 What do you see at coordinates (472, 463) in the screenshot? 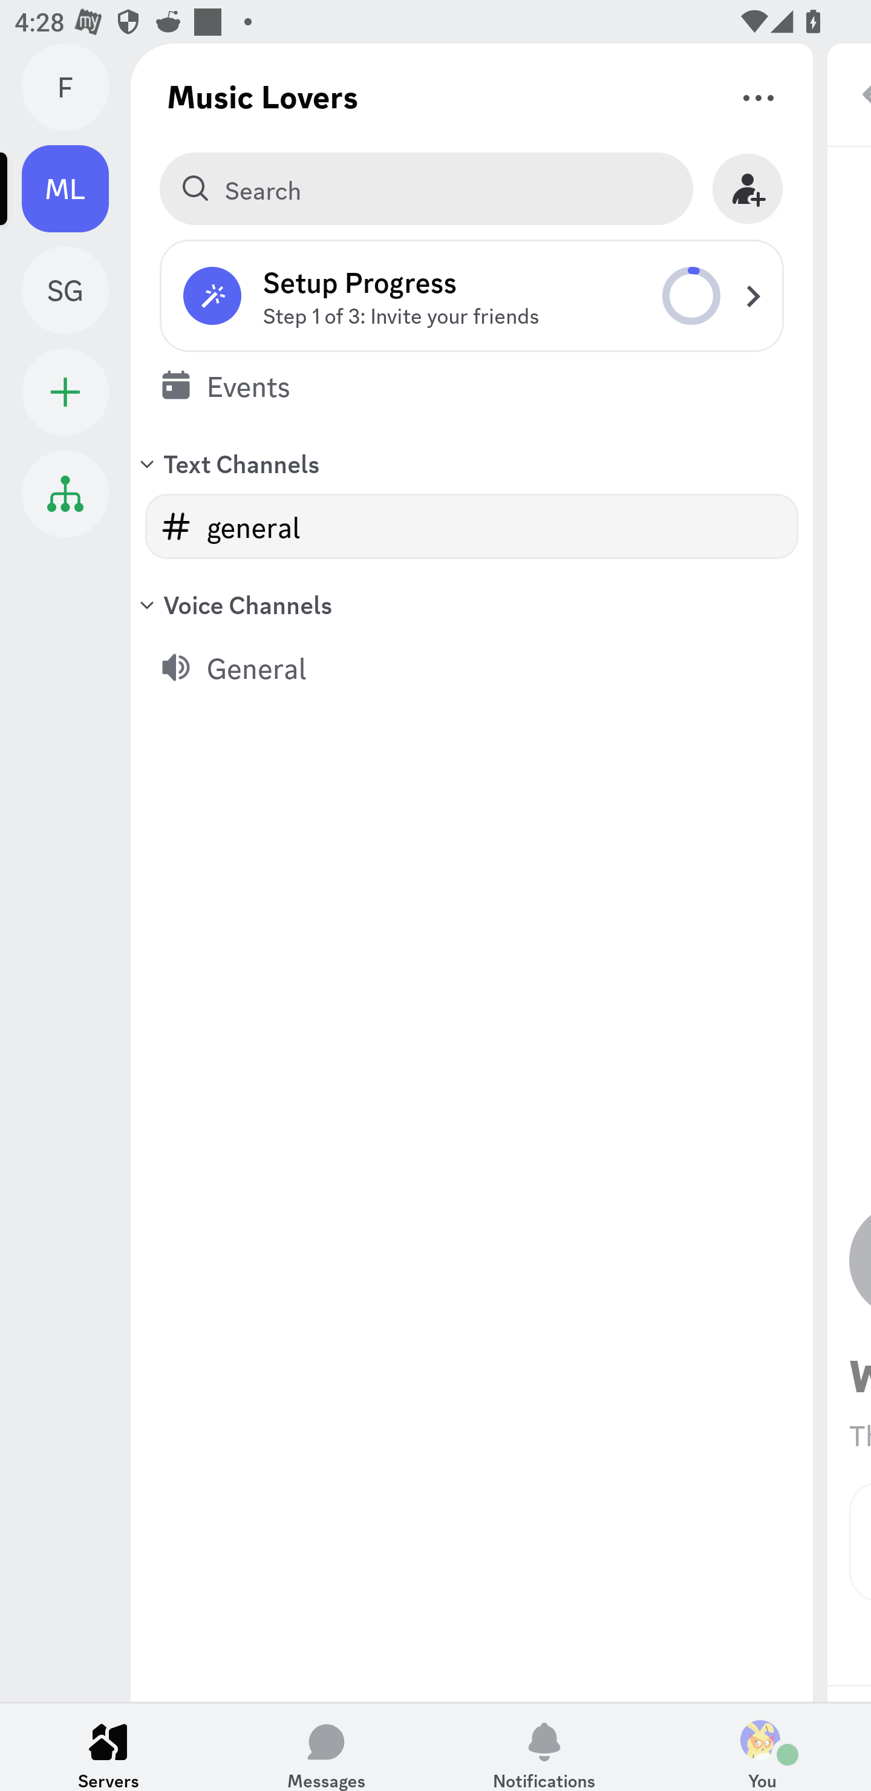
I see `Text Channels` at bounding box center [472, 463].